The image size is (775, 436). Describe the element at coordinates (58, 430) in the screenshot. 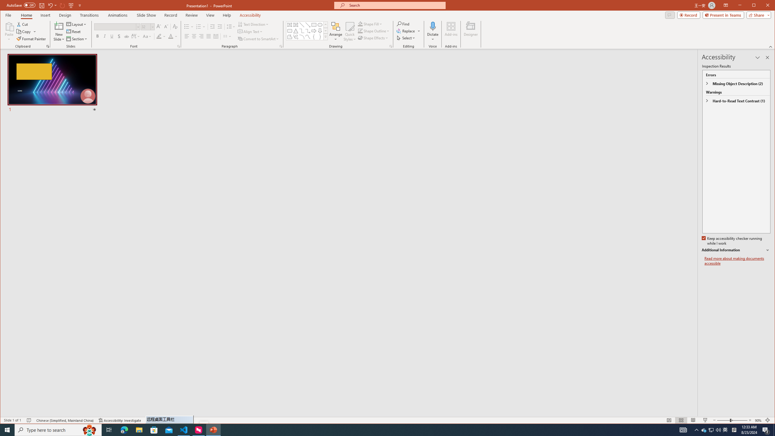

I see `Type here to search` at that location.